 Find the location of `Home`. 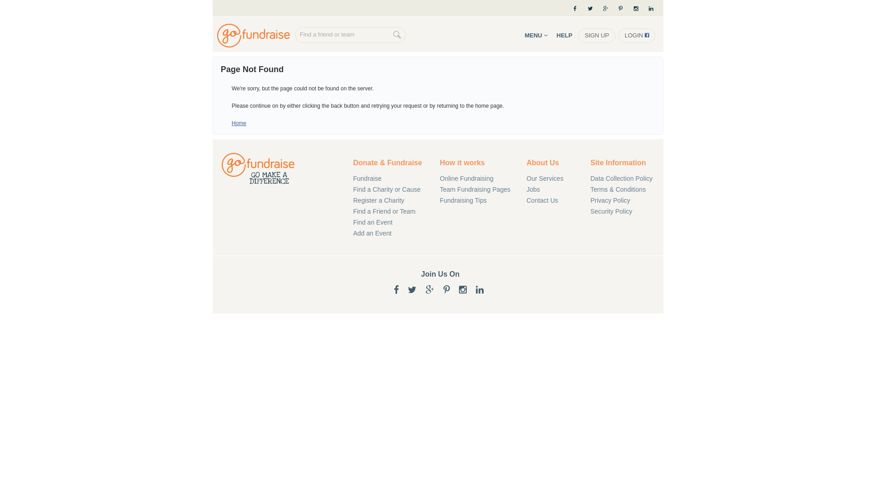

Home is located at coordinates (239, 123).